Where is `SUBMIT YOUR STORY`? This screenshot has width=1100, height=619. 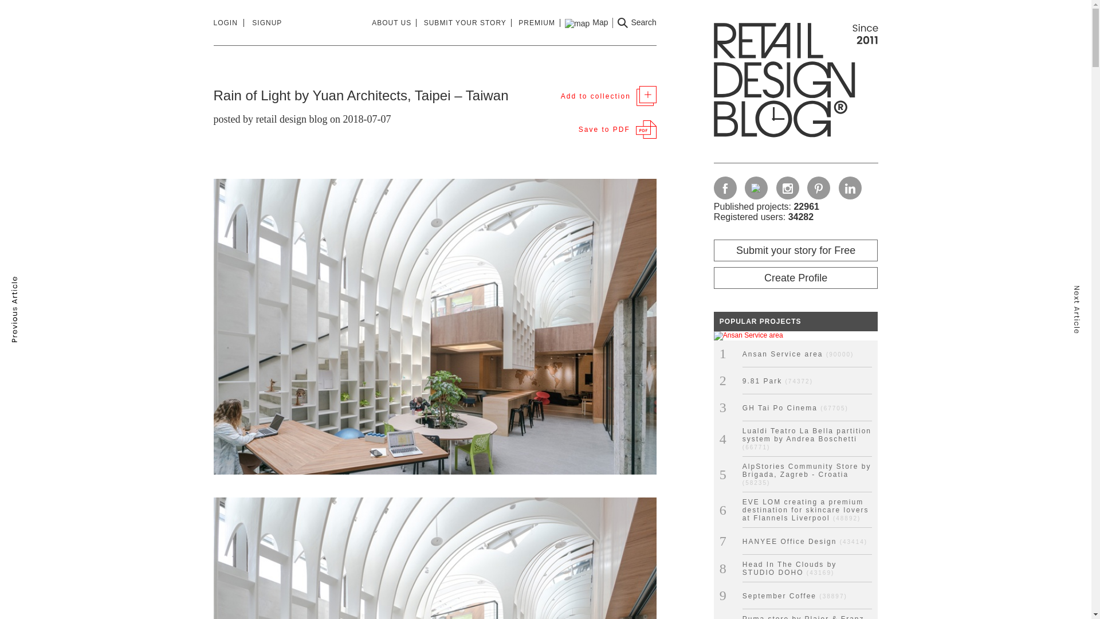
SUBMIT YOUR STORY is located at coordinates (467, 23).